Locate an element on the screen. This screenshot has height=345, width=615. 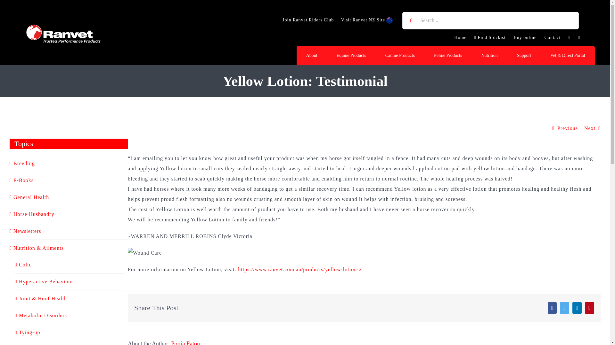
About is located at coordinates (312, 56).